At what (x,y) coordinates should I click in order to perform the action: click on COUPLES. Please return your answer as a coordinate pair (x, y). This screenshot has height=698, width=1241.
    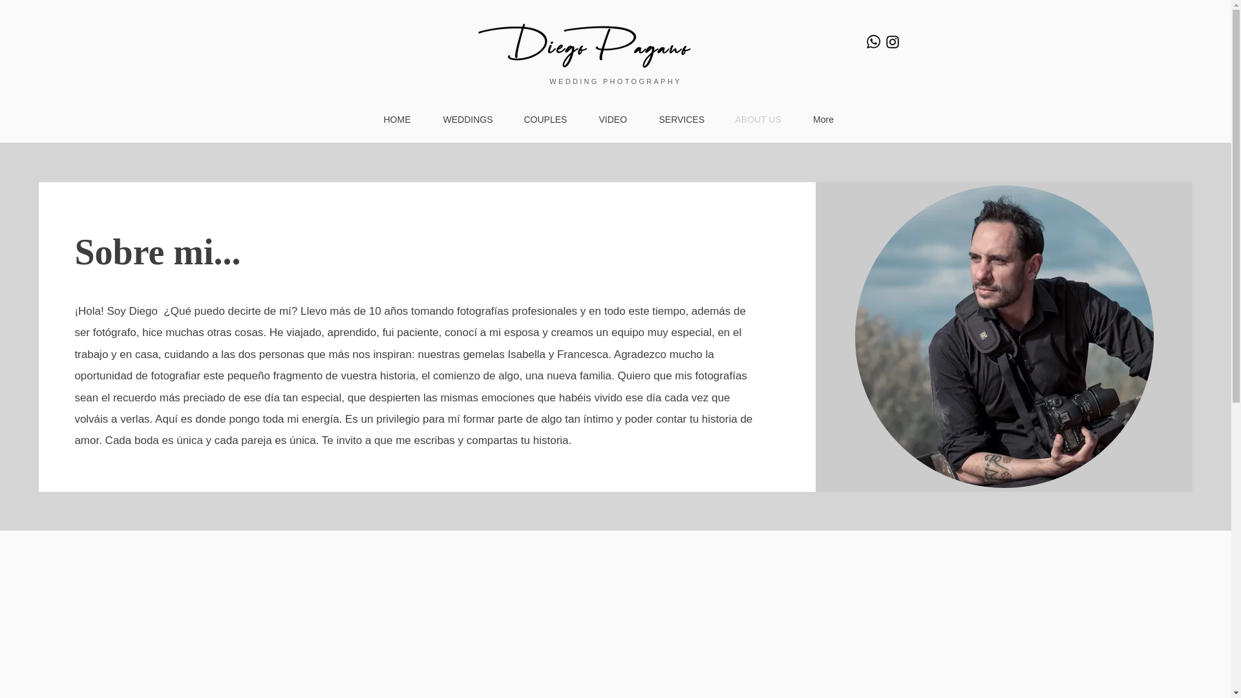
    Looking at the image, I should click on (546, 119).